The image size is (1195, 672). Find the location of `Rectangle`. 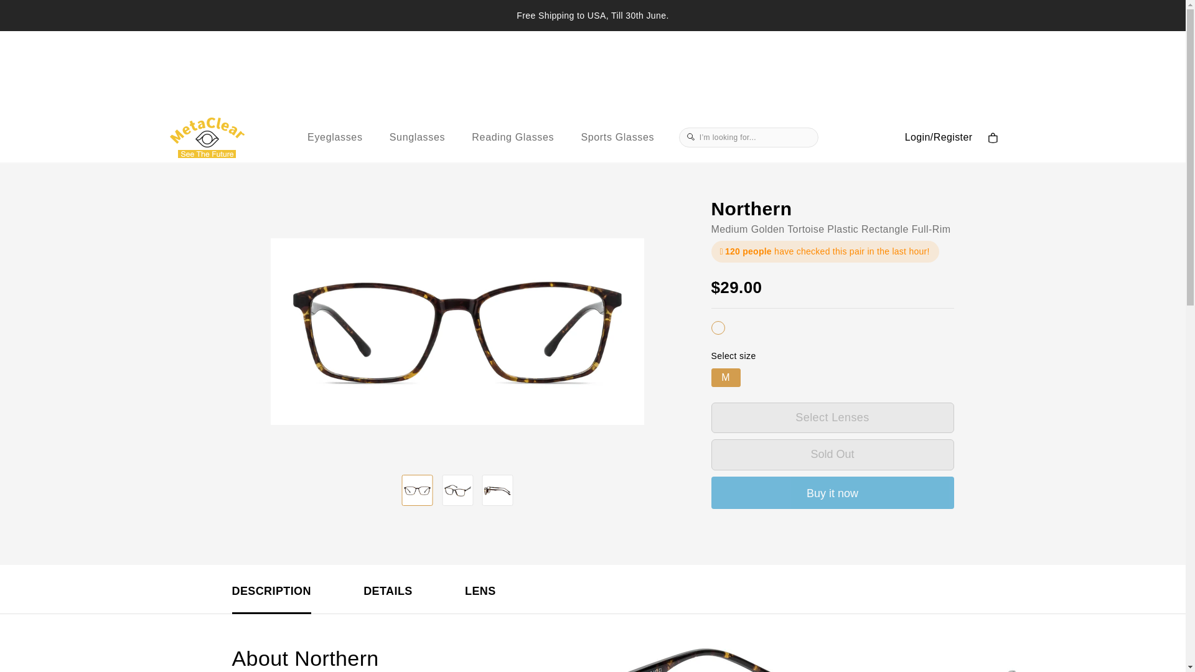

Rectangle is located at coordinates (885, 229).